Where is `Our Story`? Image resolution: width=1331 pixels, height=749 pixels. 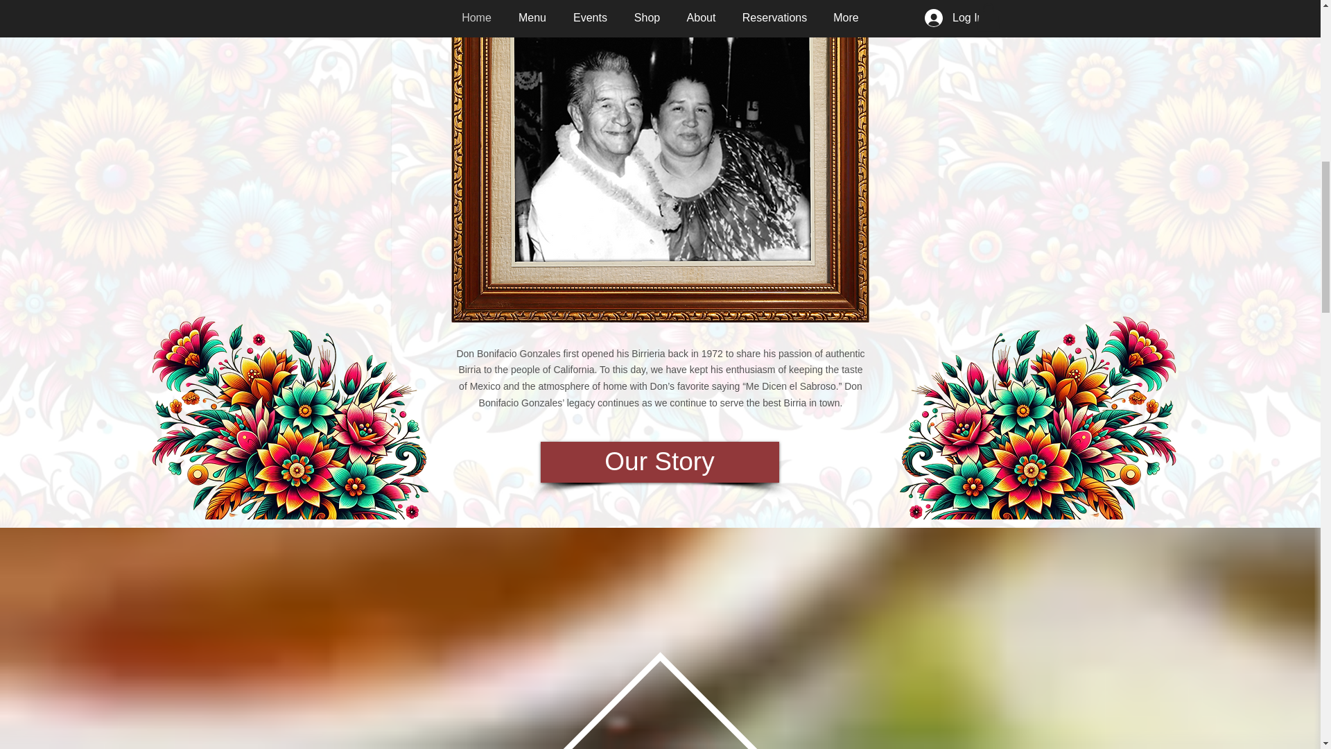
Our Story is located at coordinates (659, 462).